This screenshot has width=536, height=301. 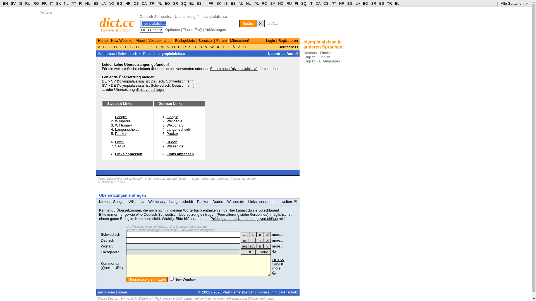 What do you see at coordinates (44, 3) in the screenshot?
I see `FR` at bounding box center [44, 3].